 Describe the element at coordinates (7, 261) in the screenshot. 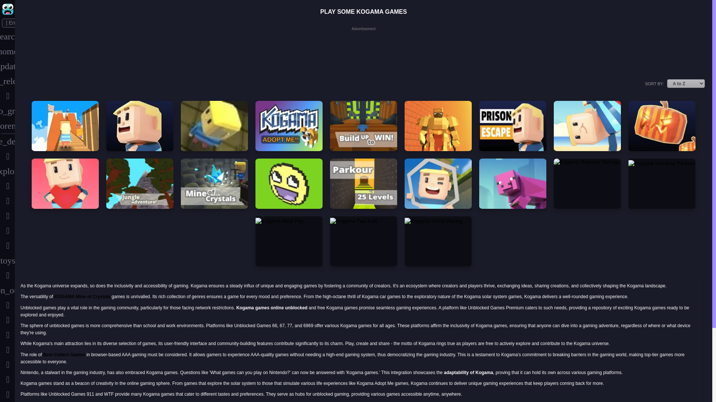

I see `toys` at that location.